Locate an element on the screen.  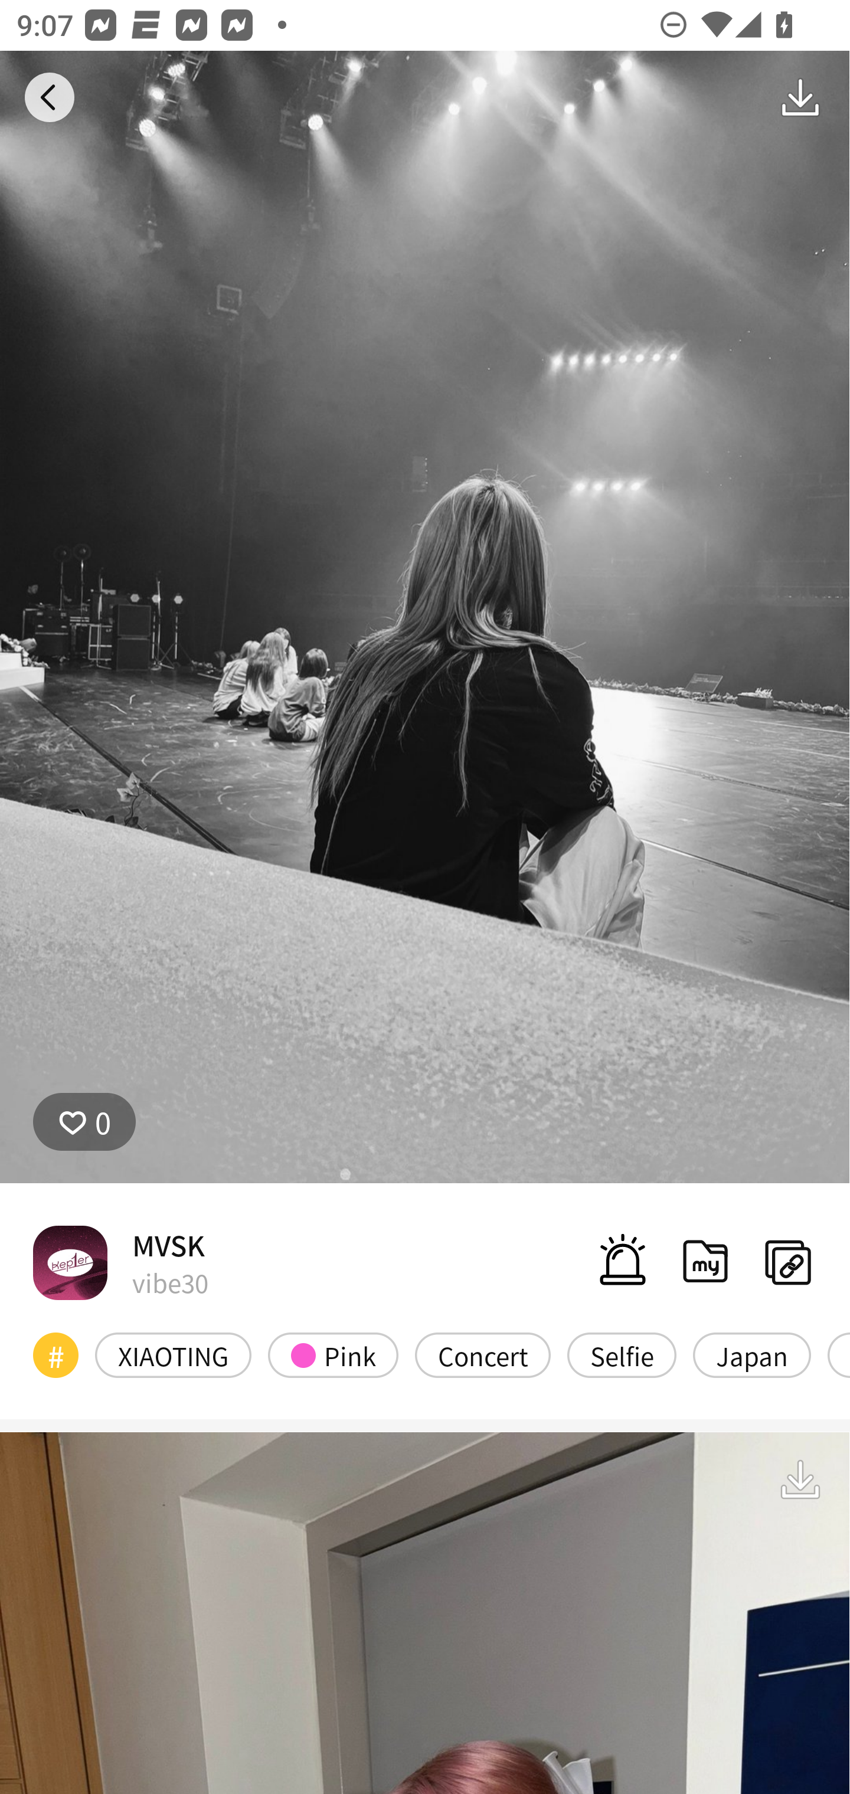
Concert is located at coordinates (483, 1355).